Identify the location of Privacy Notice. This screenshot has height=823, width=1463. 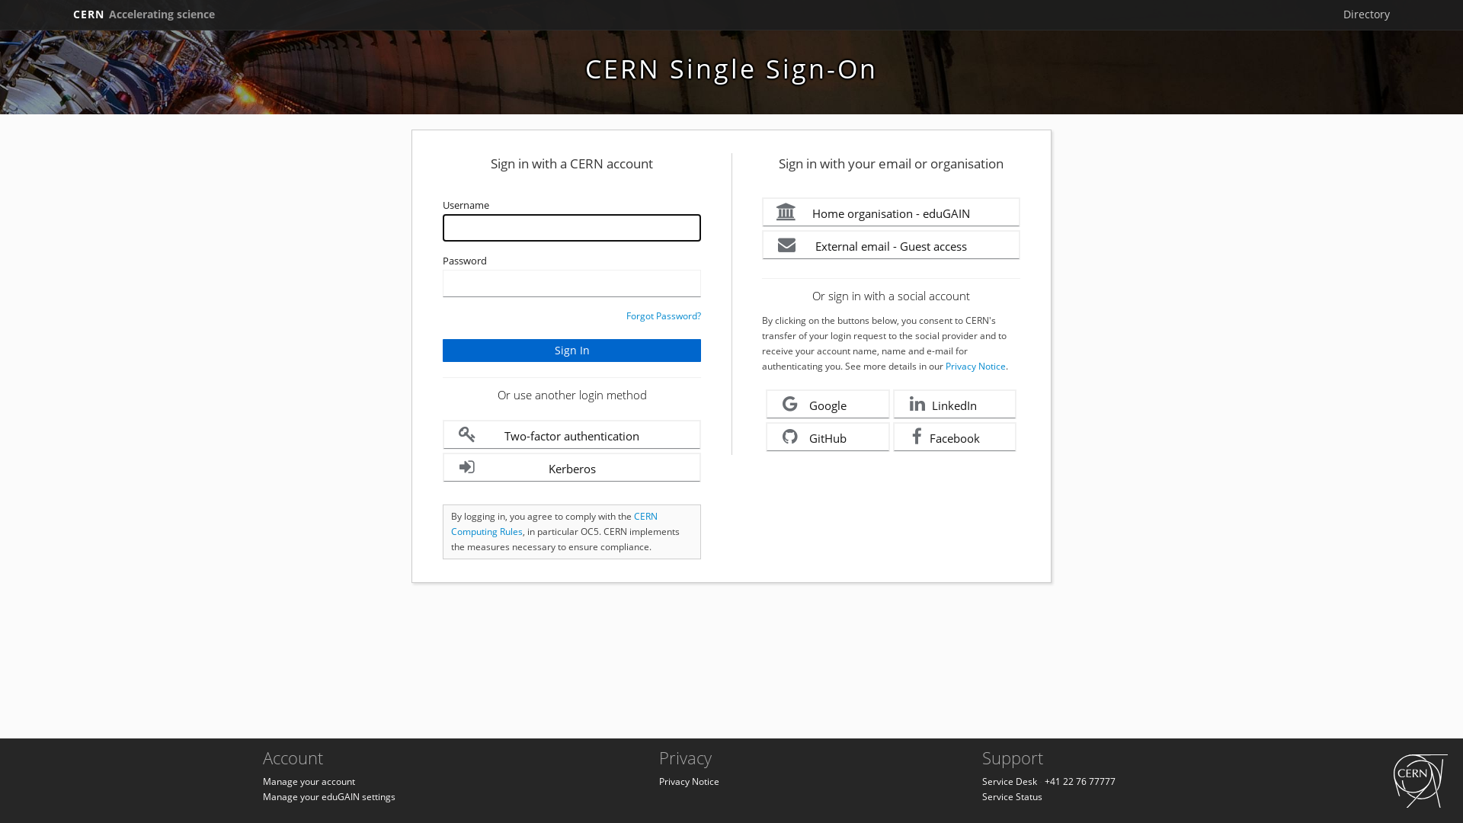
(975, 366).